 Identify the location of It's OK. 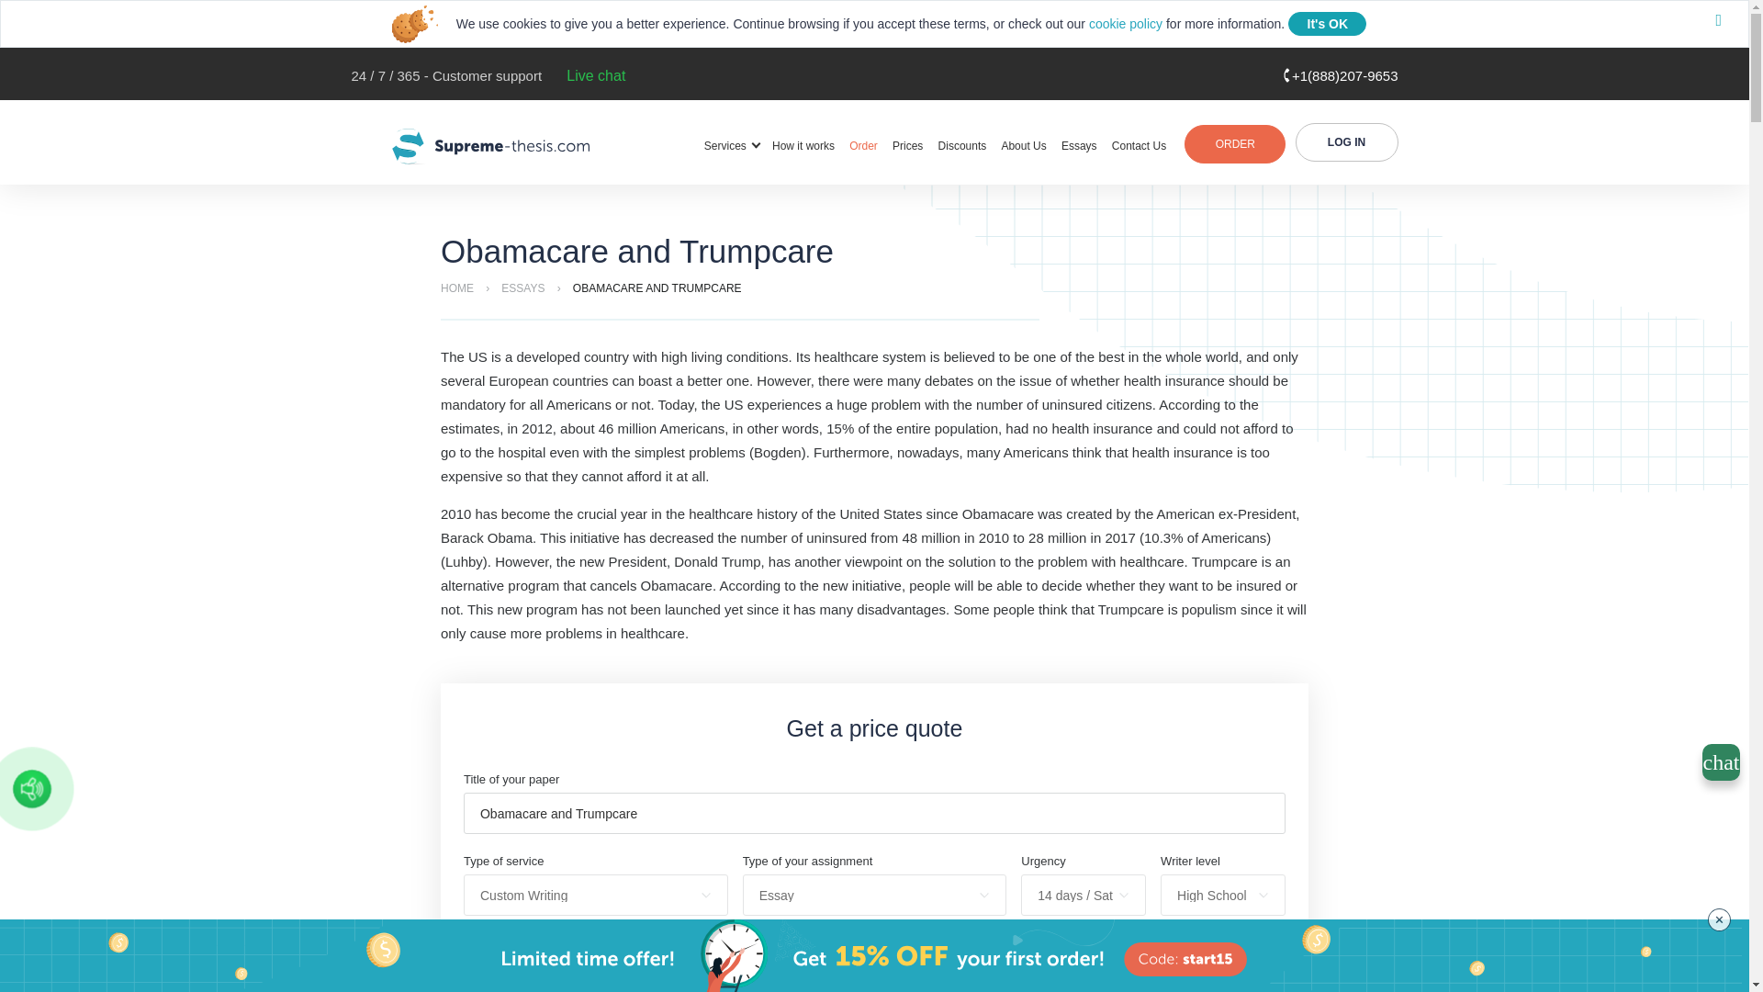
(1328, 23).